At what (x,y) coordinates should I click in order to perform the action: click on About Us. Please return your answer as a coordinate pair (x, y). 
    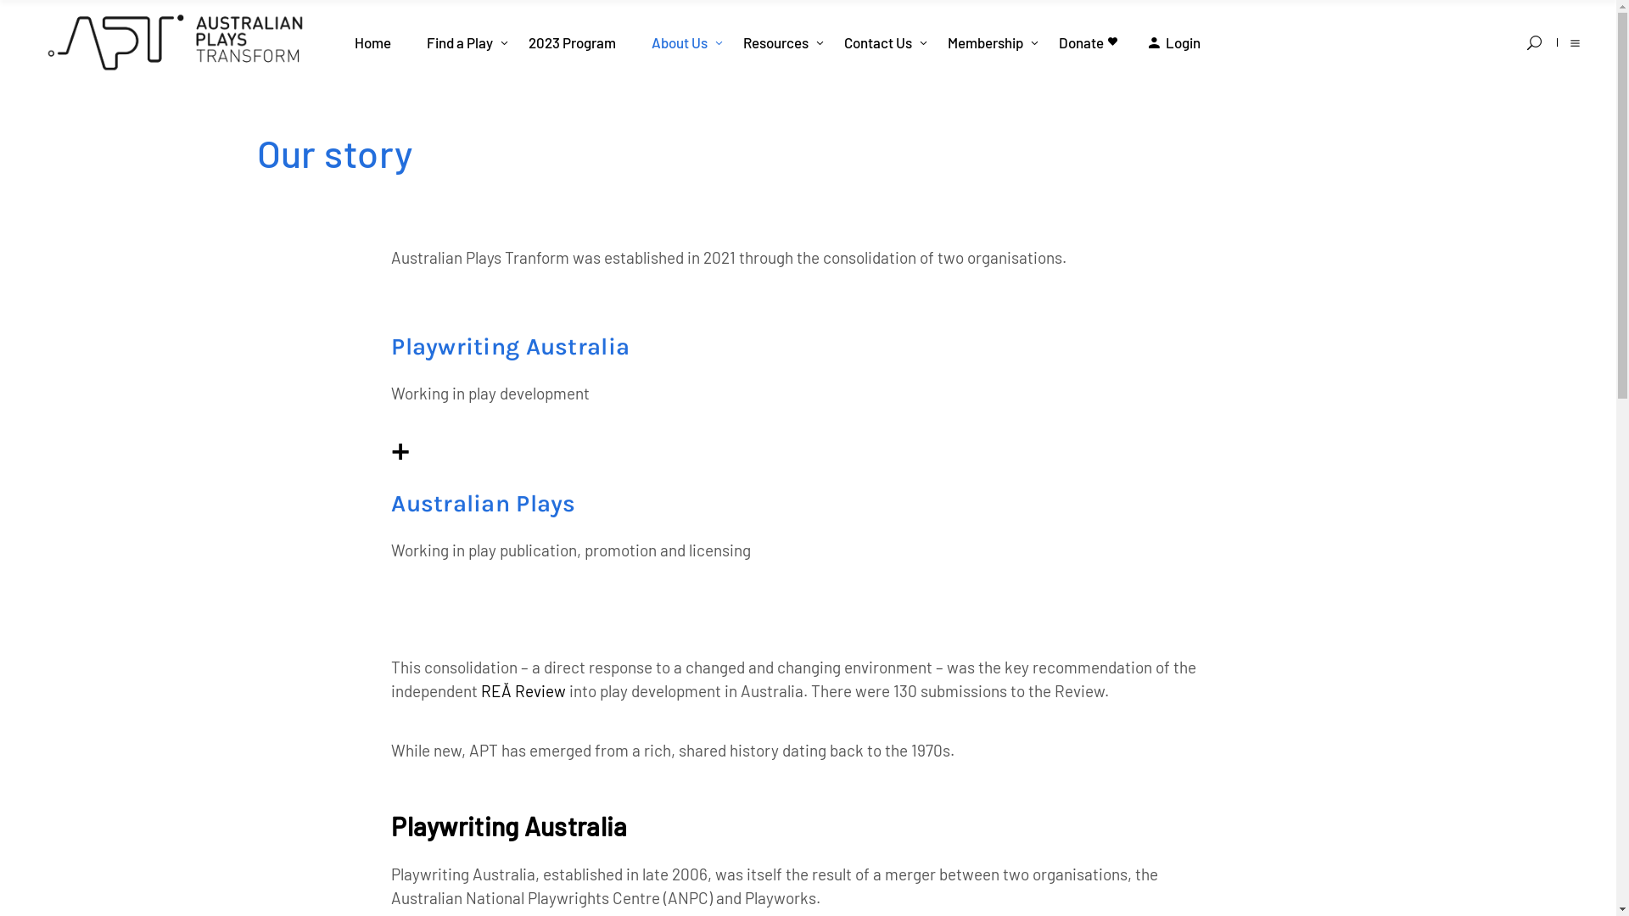
    Looking at the image, I should click on (680, 42).